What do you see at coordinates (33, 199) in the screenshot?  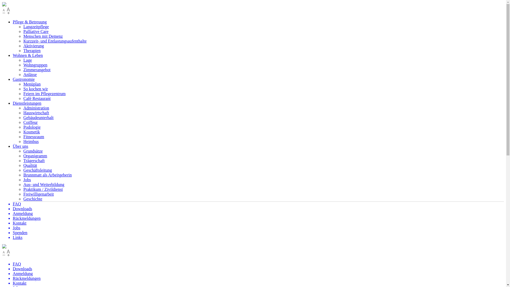 I see `Geschichte` at bounding box center [33, 199].